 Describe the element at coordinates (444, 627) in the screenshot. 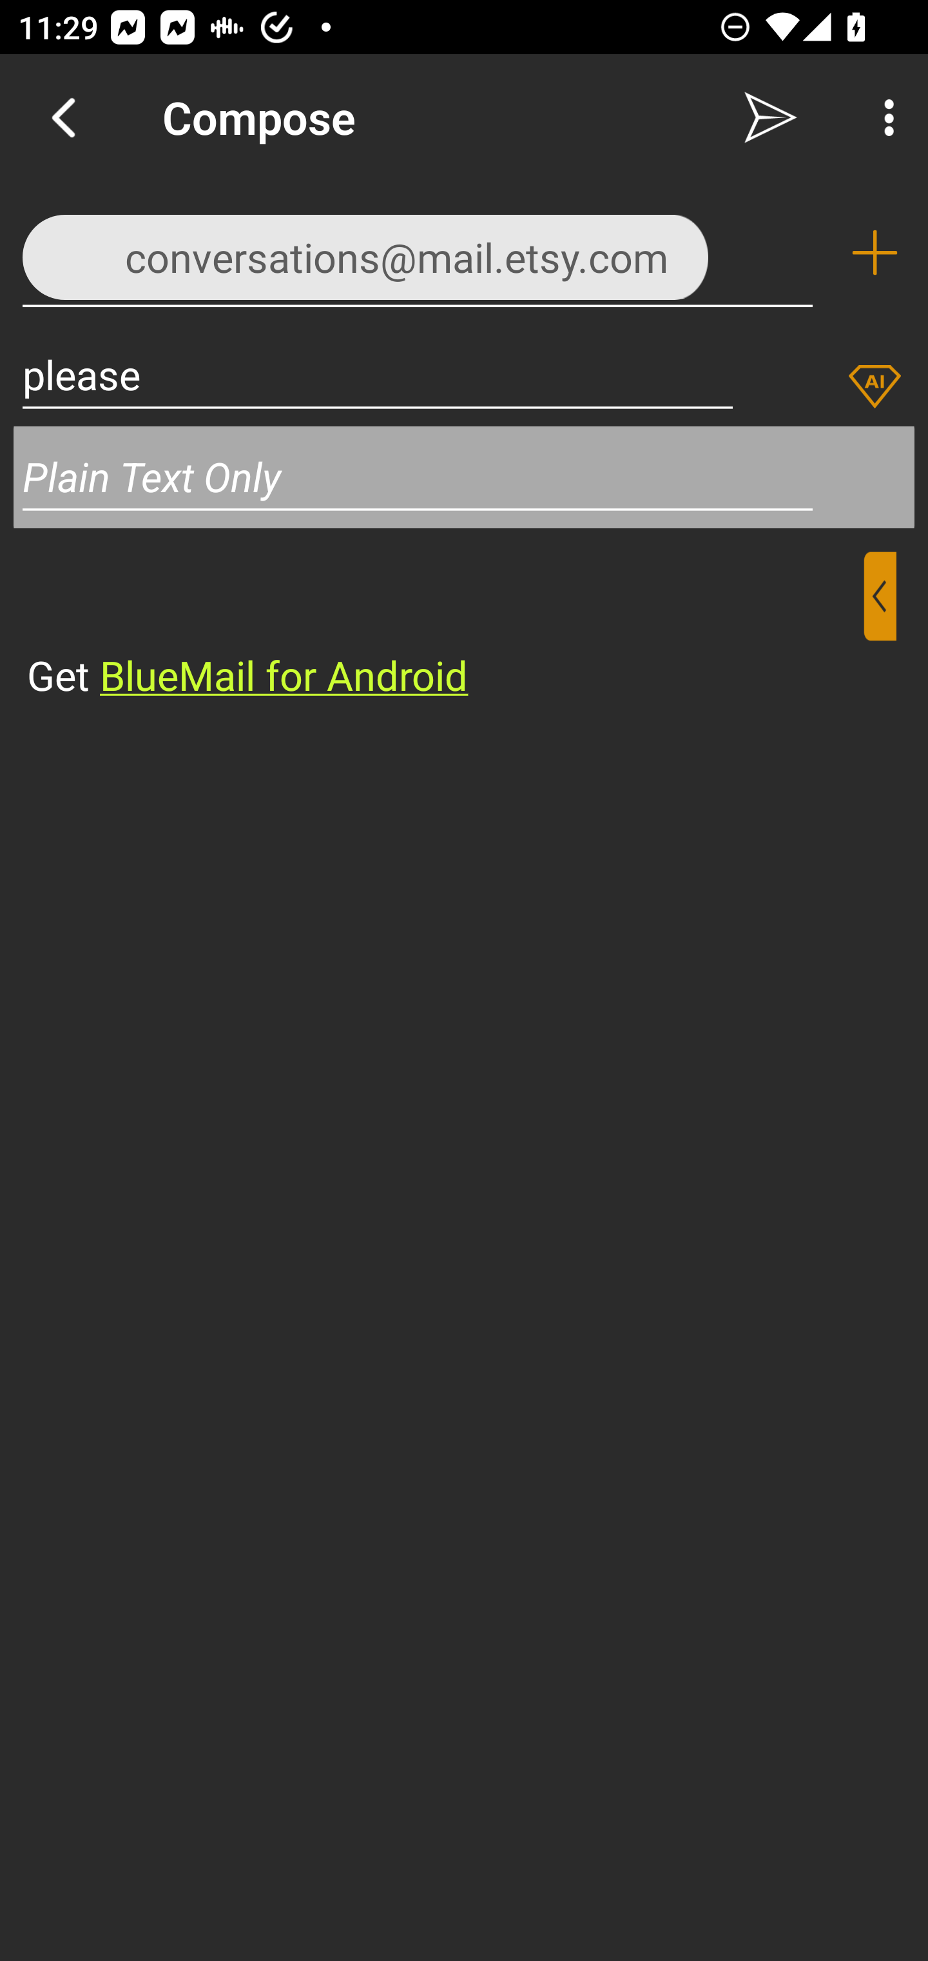

I see `

⁣Get BlueMail for Android ​` at that location.